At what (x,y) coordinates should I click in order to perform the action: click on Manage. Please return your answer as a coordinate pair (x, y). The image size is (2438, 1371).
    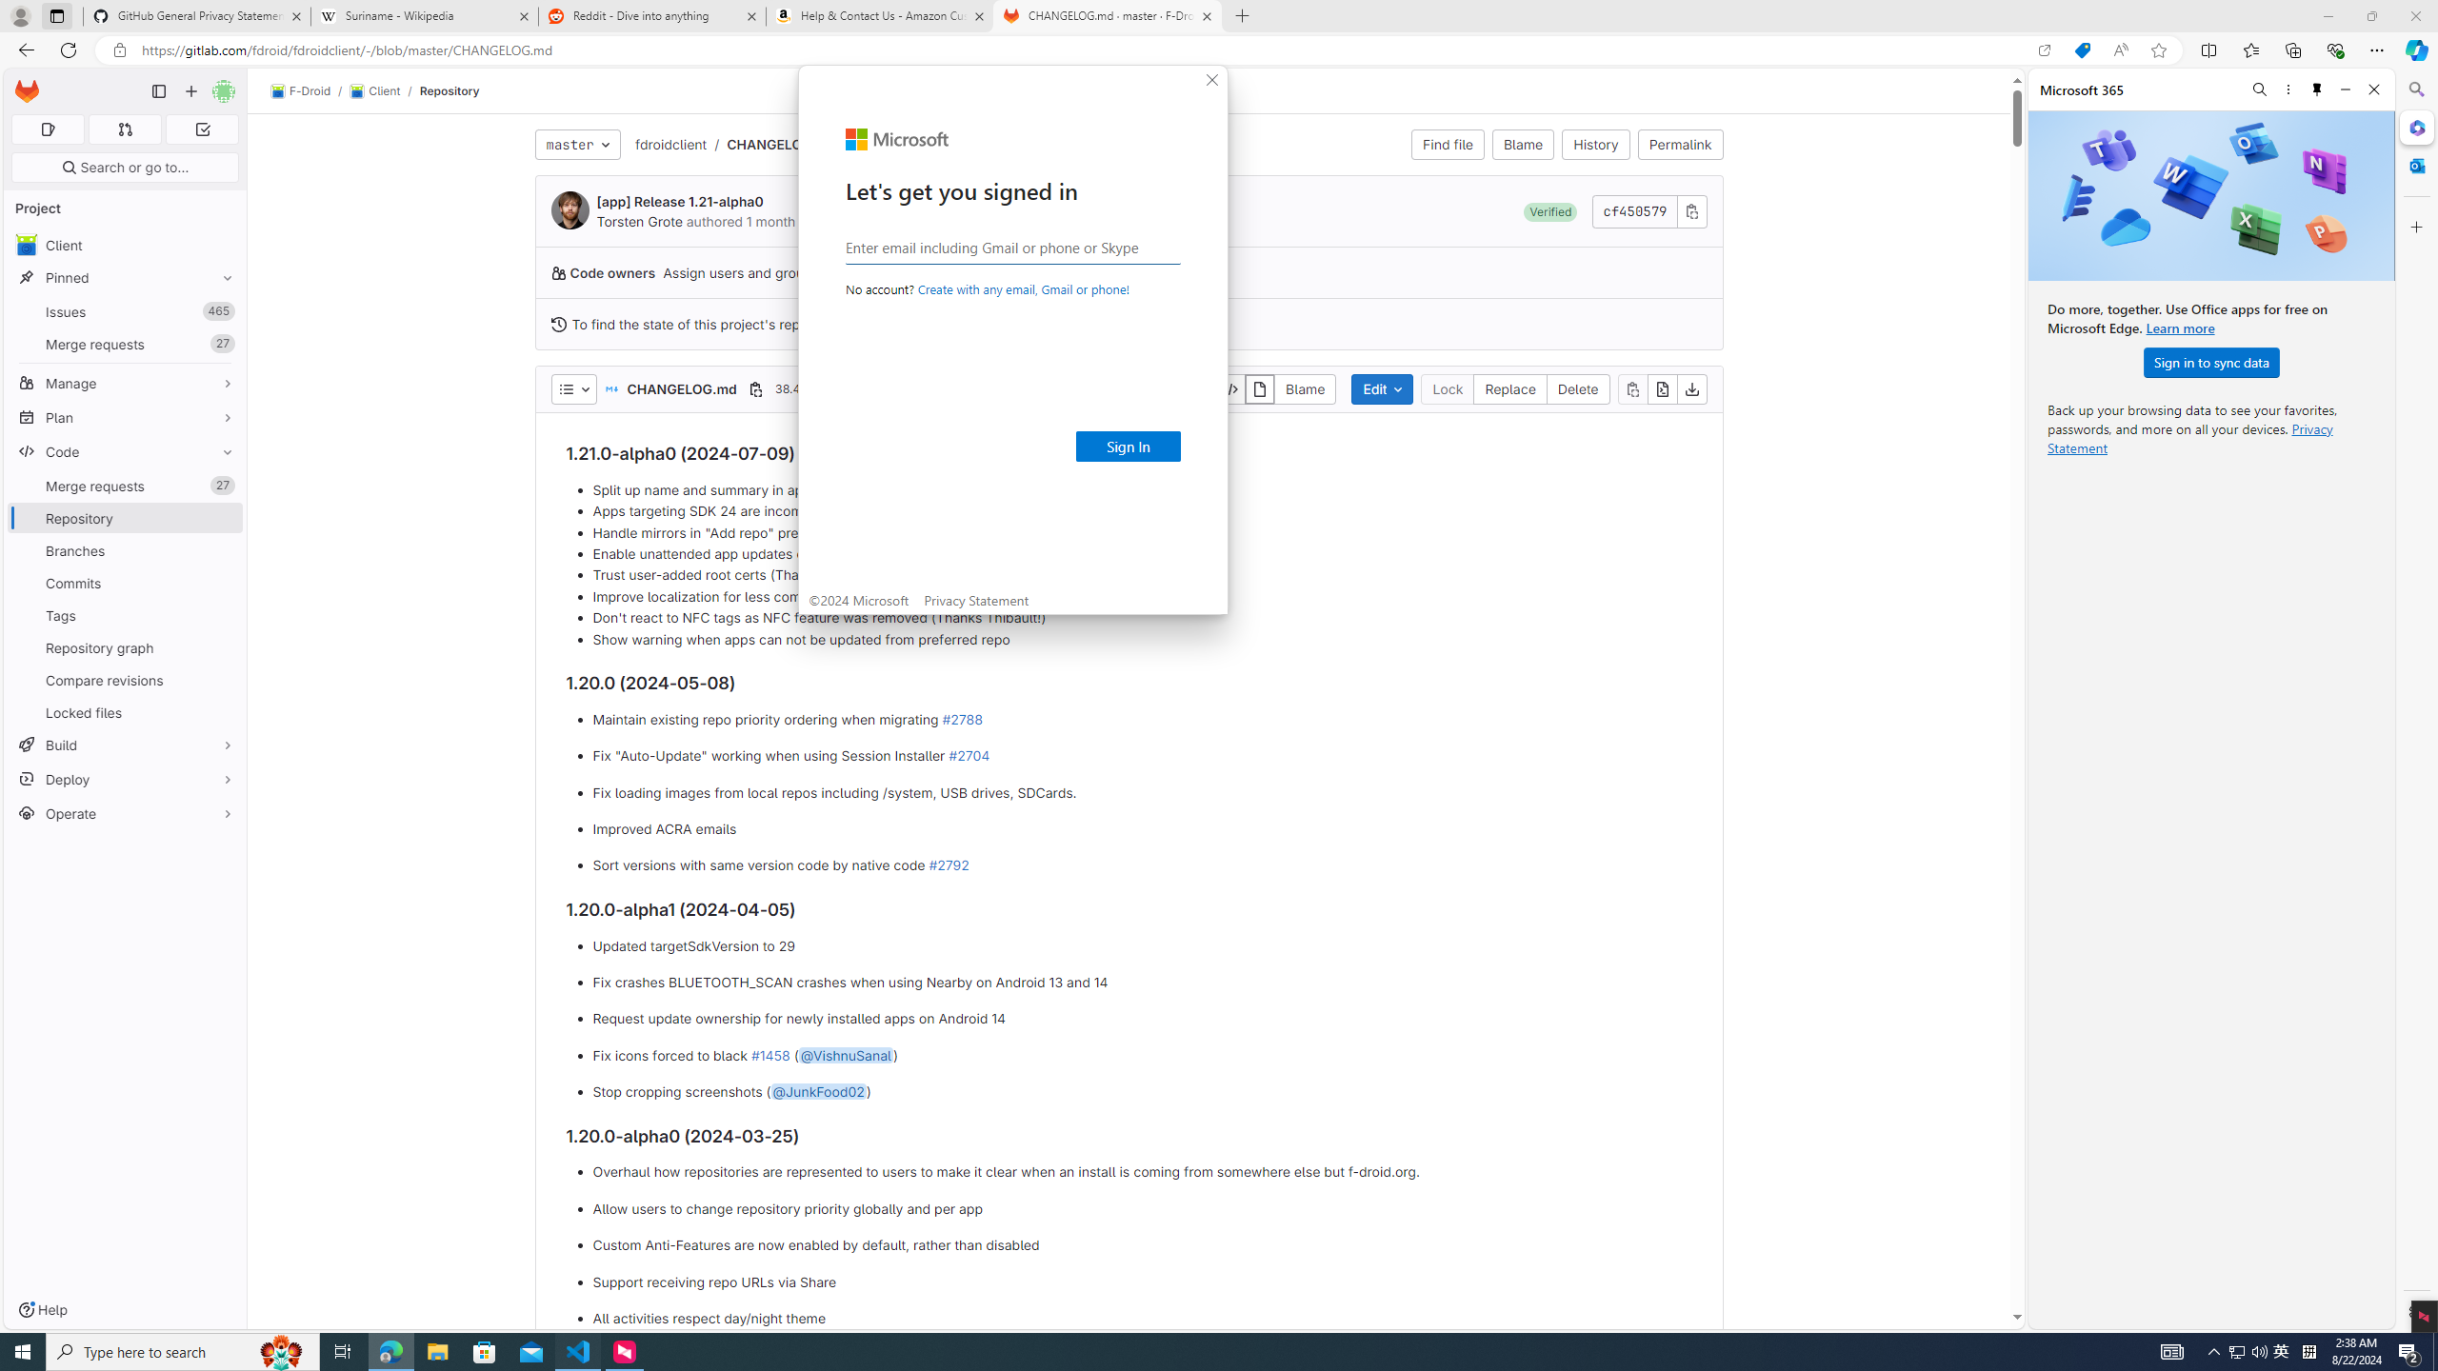
    Looking at the image, I should click on (23, 1266).